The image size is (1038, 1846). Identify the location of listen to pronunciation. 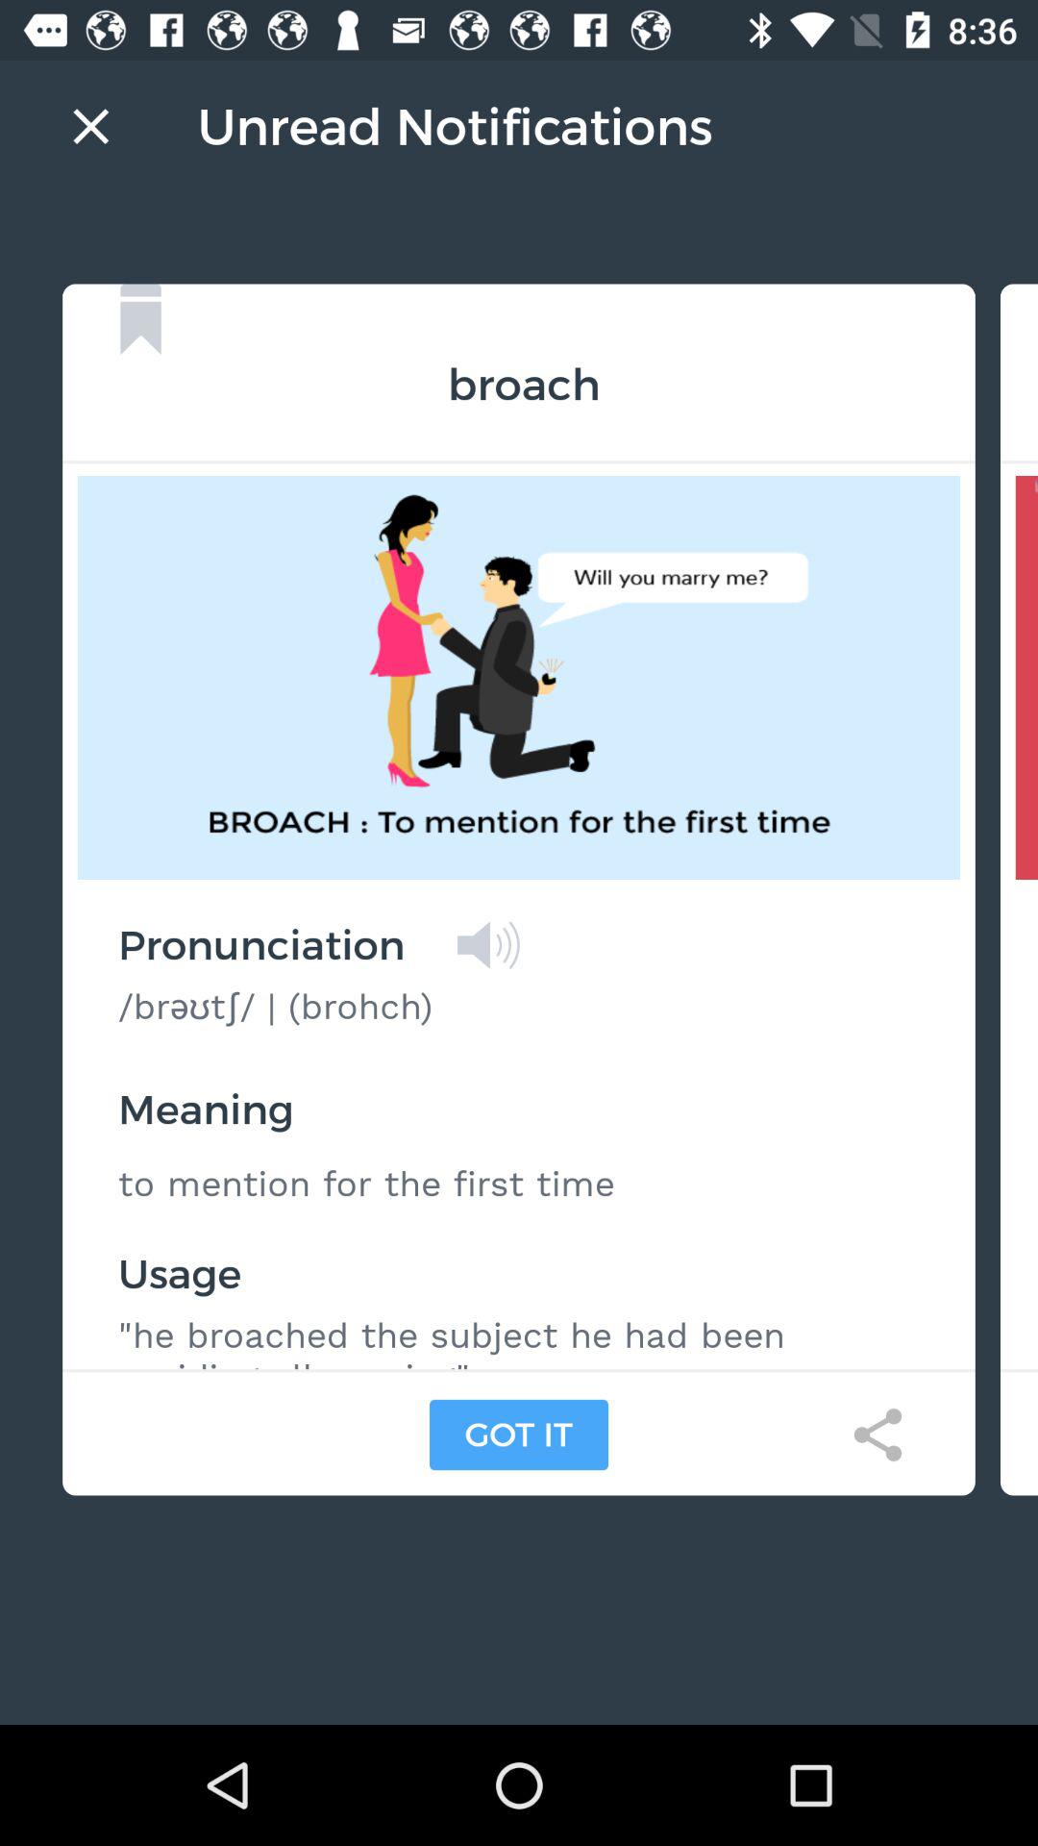
(488, 945).